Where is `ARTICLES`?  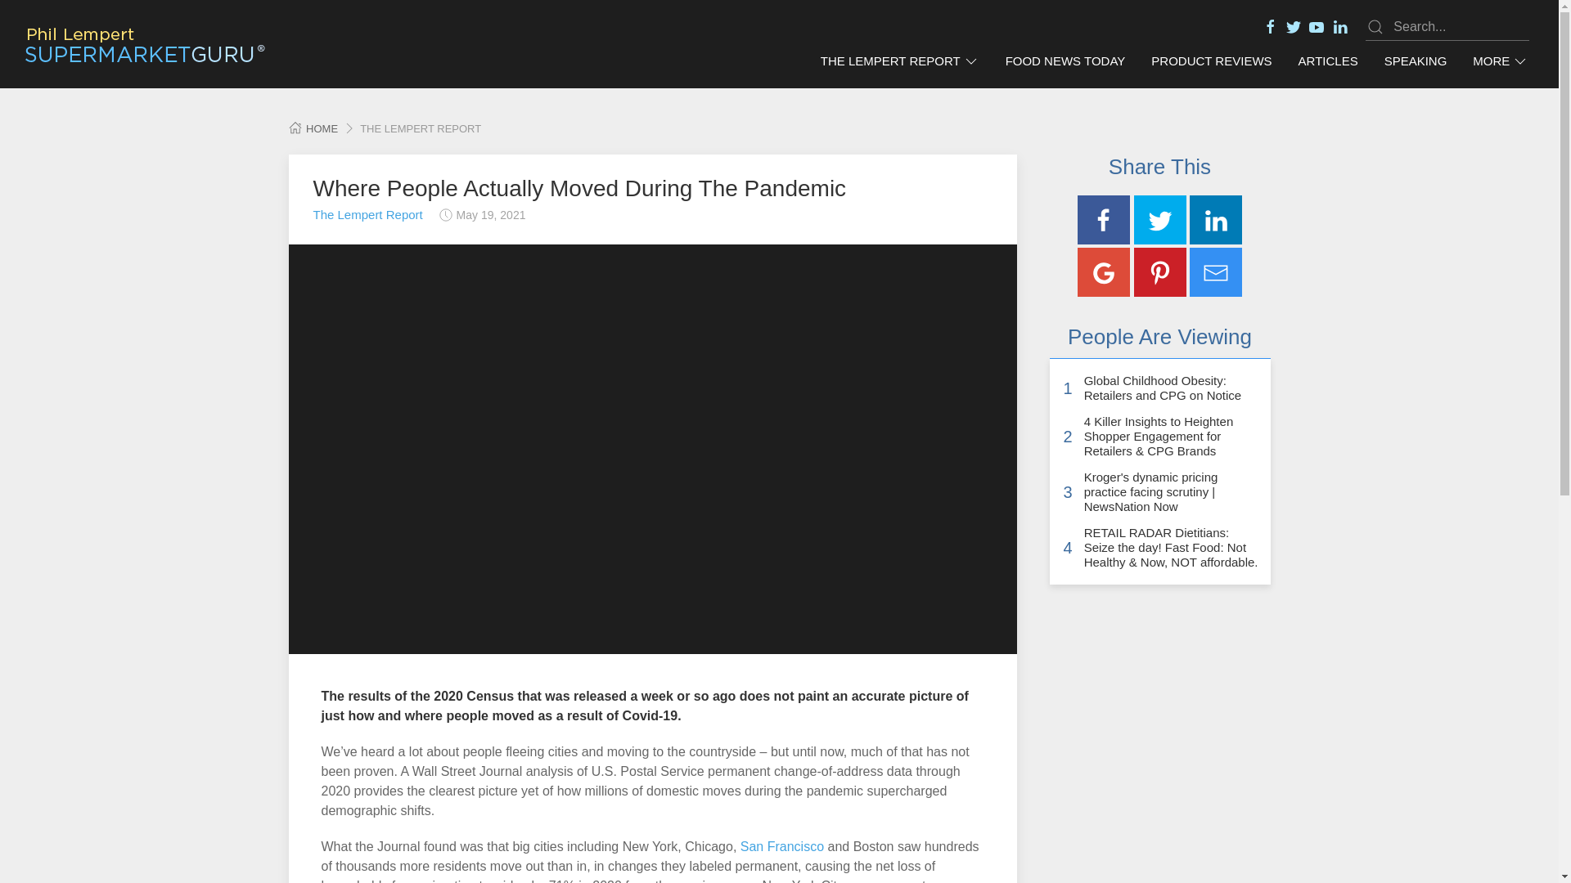
ARTICLES is located at coordinates (1328, 61).